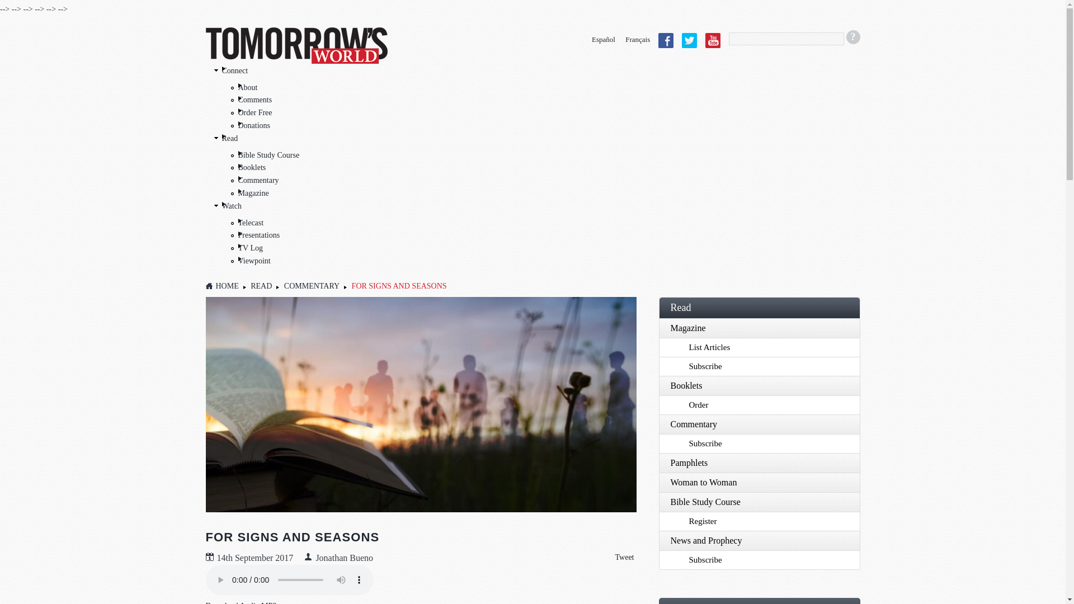  I want to click on Bible Study Course, so click(268, 155).